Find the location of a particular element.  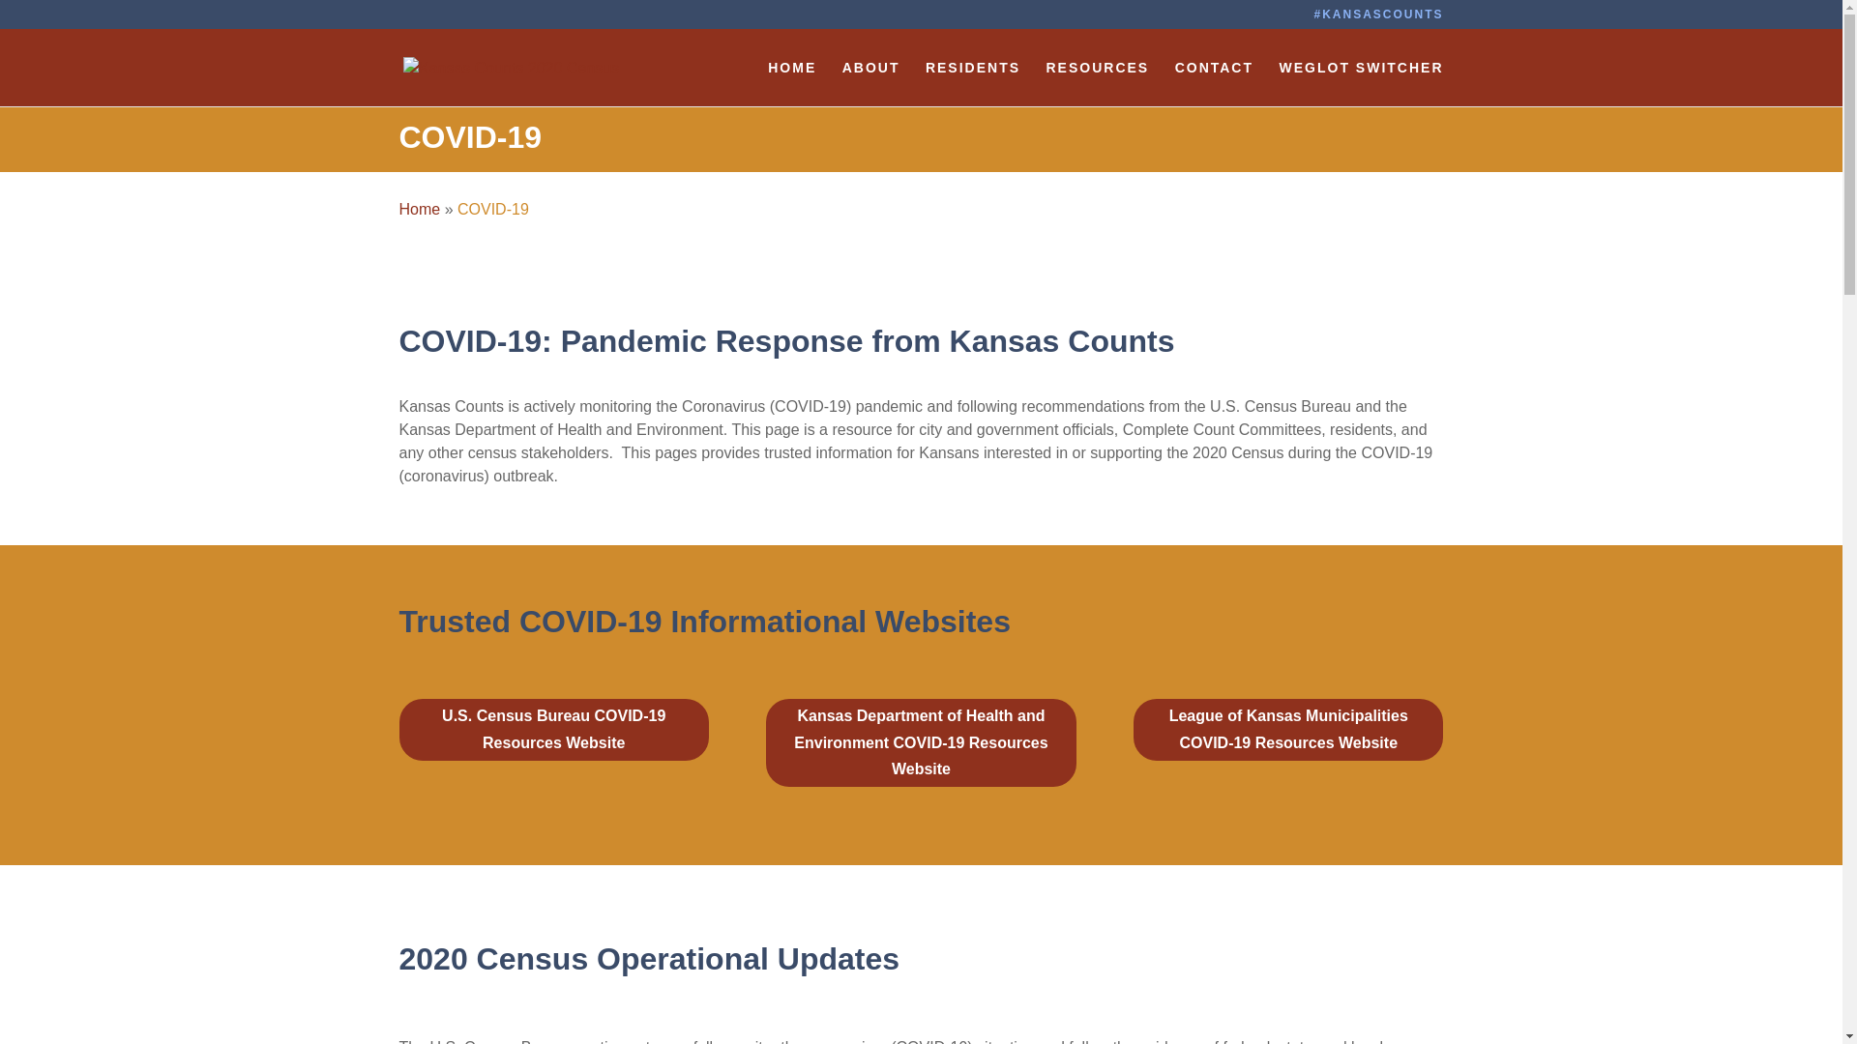

CONTACT is located at coordinates (1215, 83).